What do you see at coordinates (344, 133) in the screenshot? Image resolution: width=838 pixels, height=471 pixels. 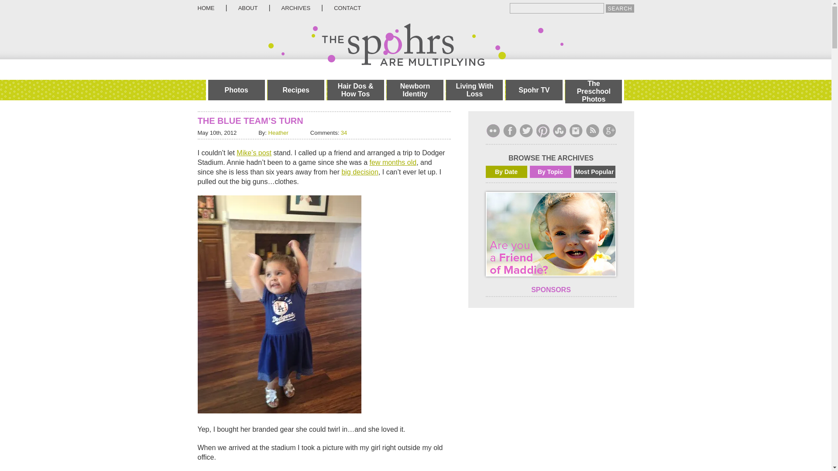 I see `34` at bounding box center [344, 133].